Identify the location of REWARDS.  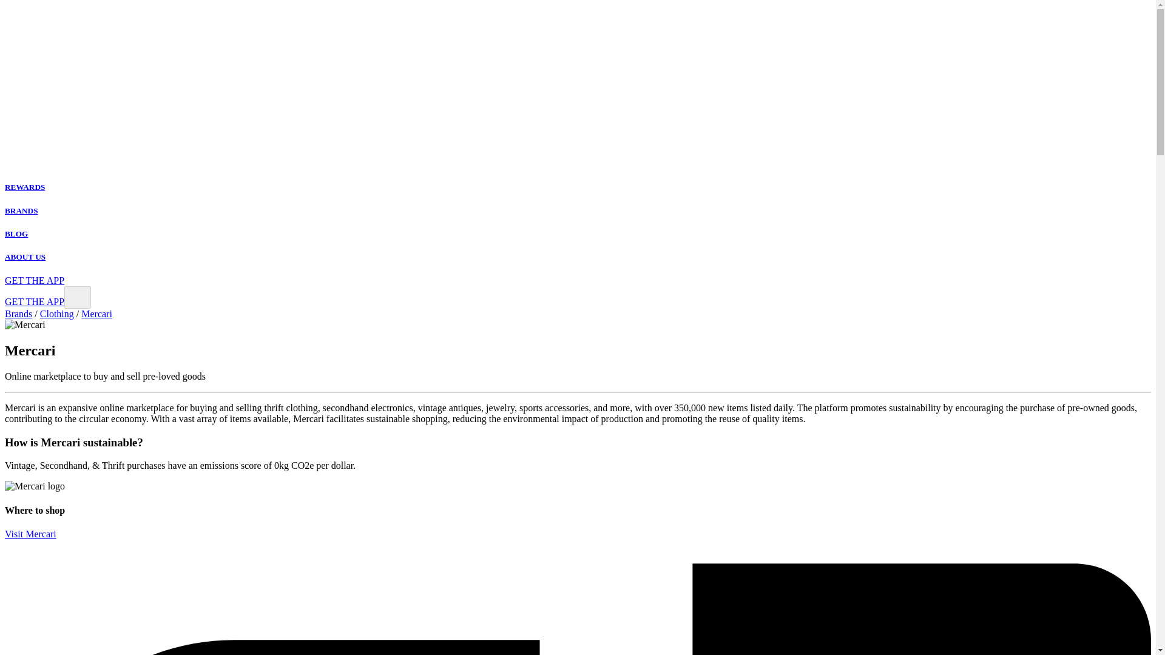
(24, 187).